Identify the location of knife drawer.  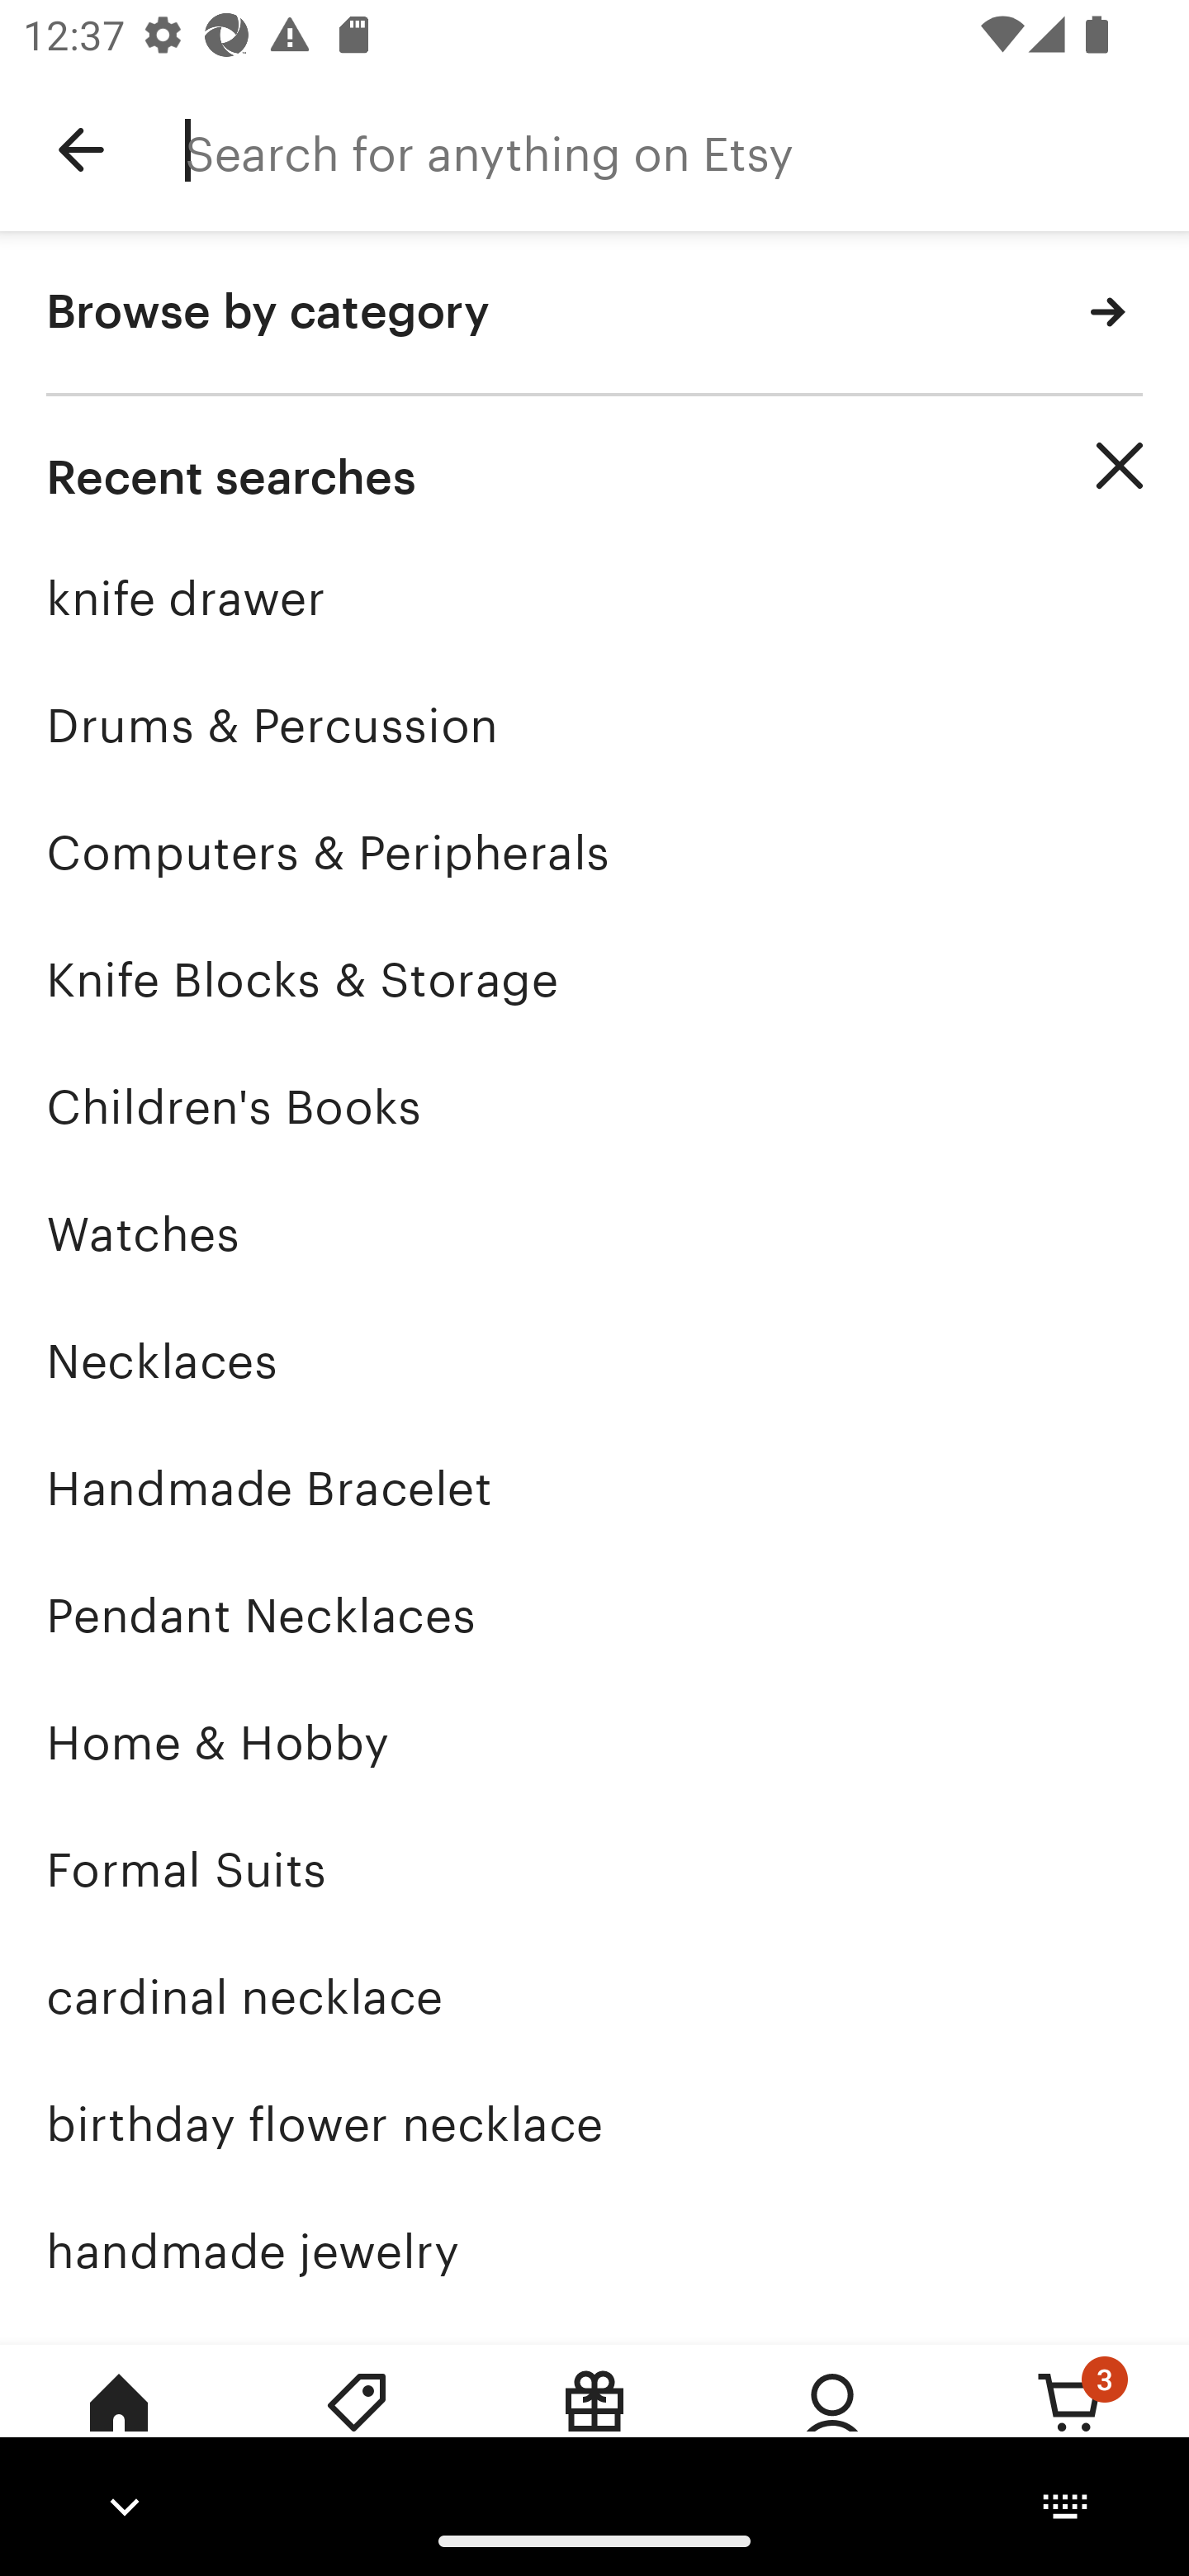
(594, 598).